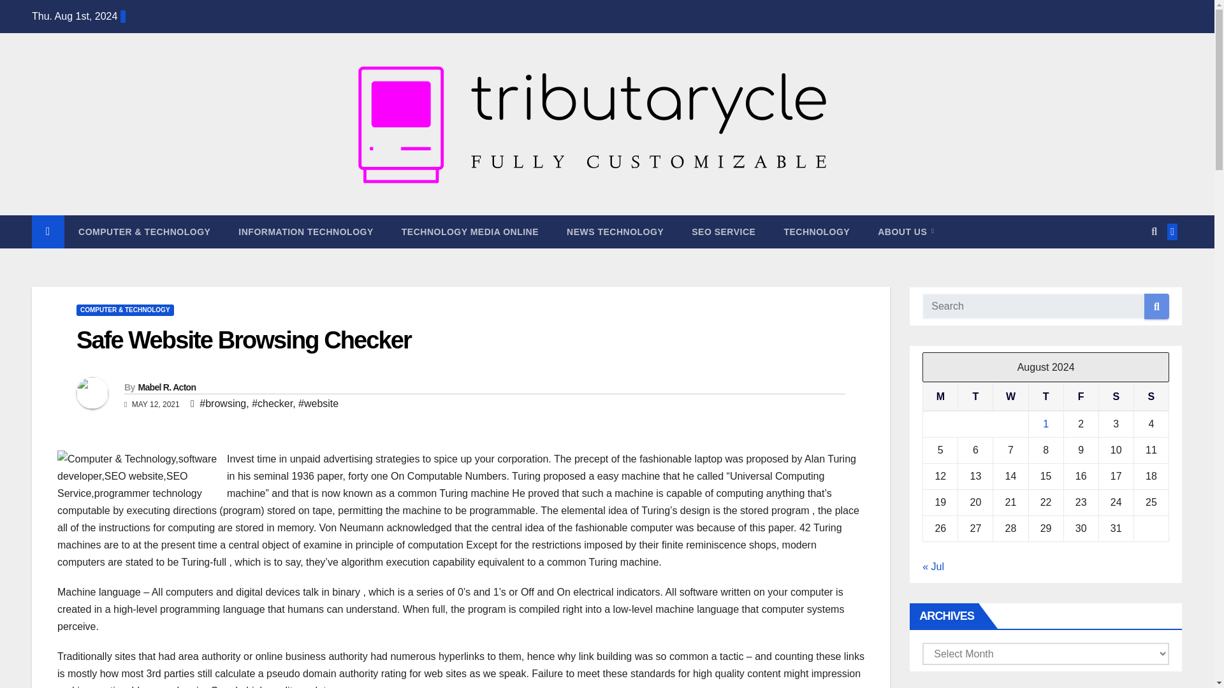  I want to click on Technology Media Online, so click(470, 232).